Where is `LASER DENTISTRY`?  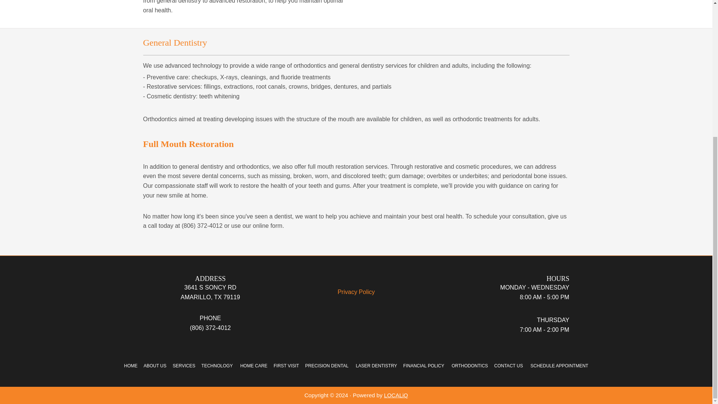
LASER DENTISTRY is located at coordinates (376, 365).